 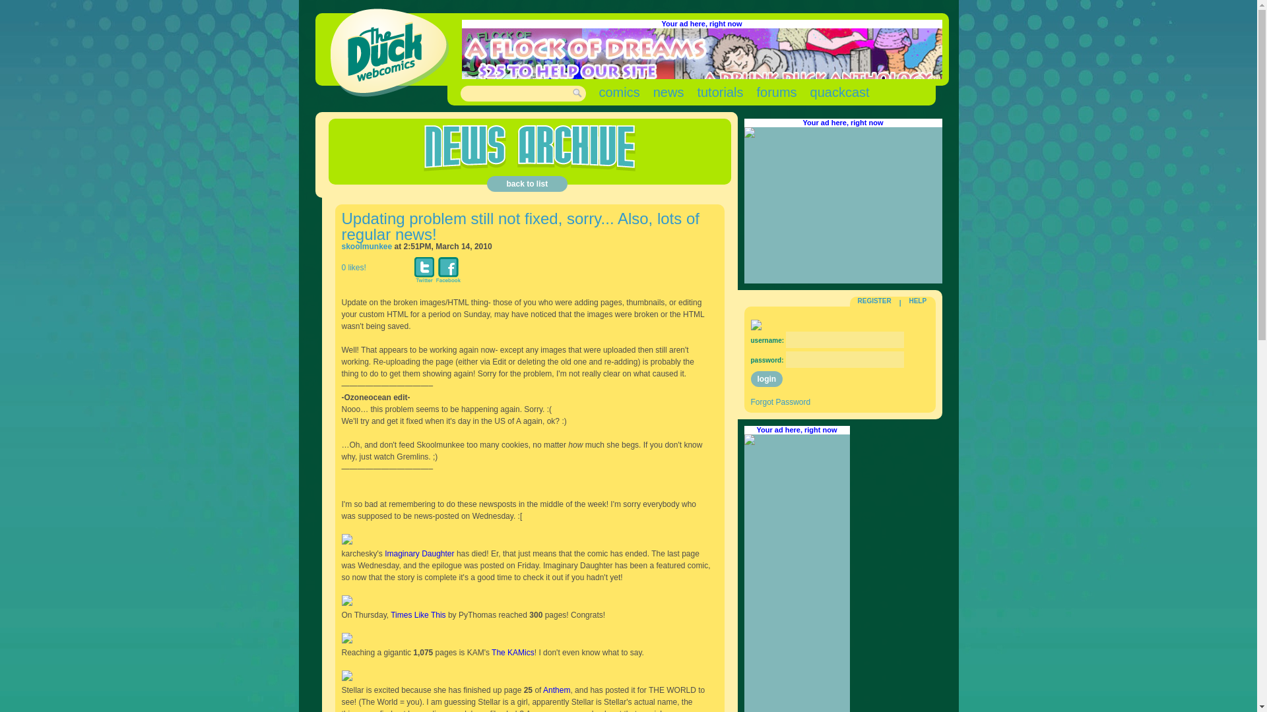 What do you see at coordinates (796, 429) in the screenshot?
I see `Your ad here, right now` at bounding box center [796, 429].